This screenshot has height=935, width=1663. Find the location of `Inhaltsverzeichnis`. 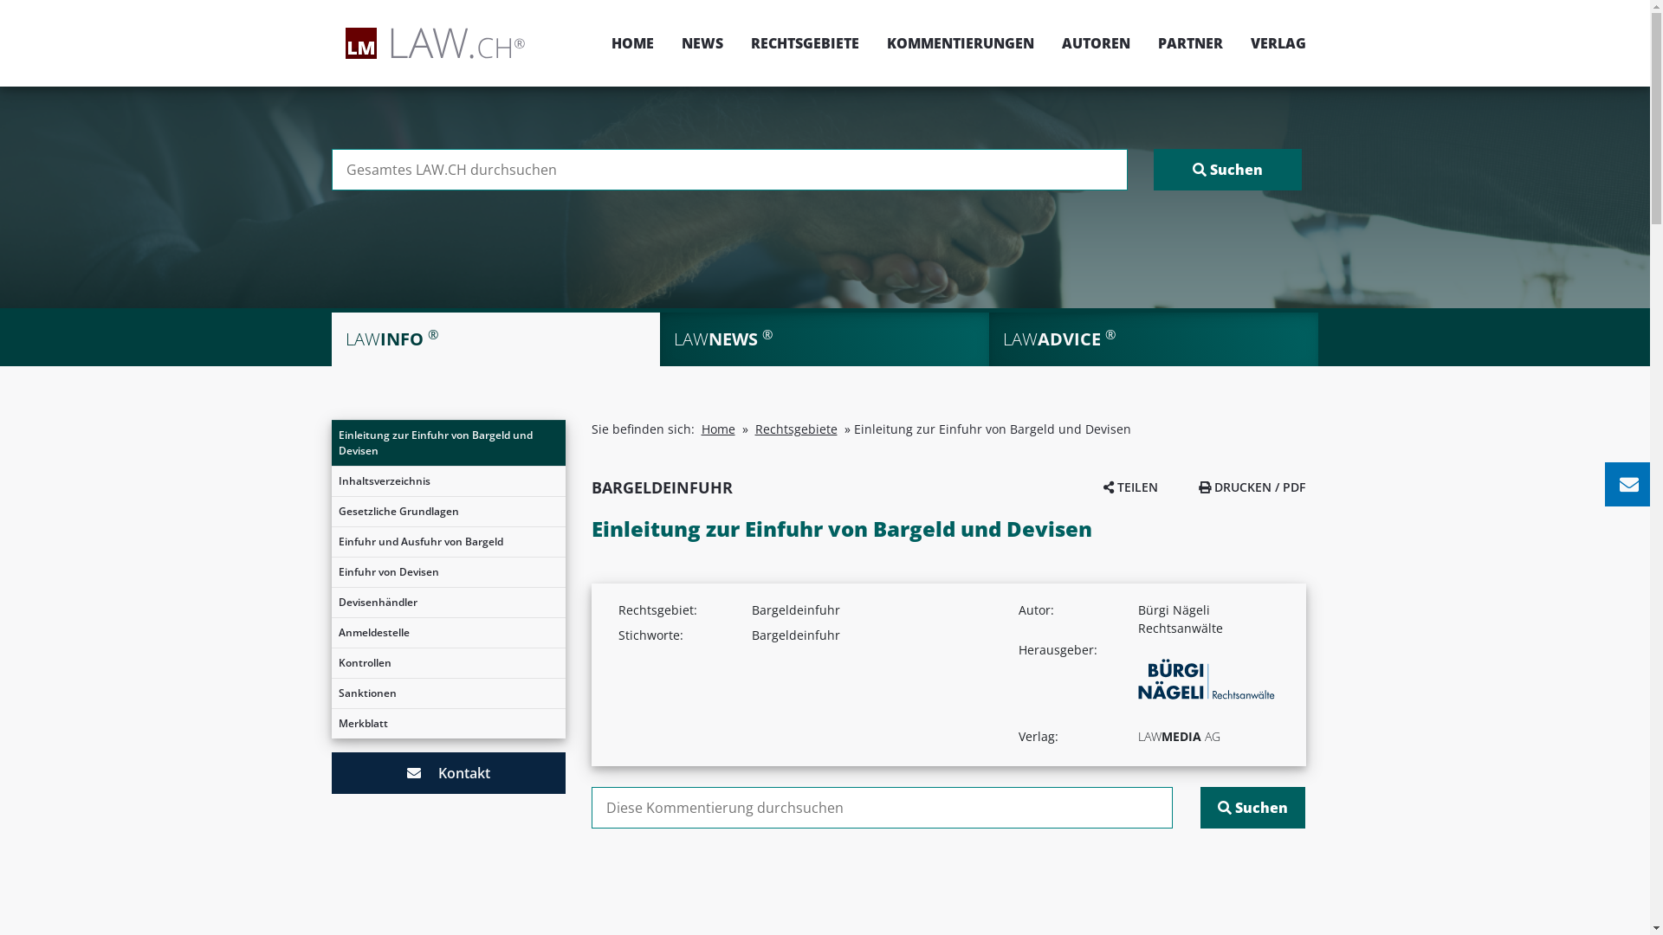

Inhaltsverzeichnis is located at coordinates (448, 481).